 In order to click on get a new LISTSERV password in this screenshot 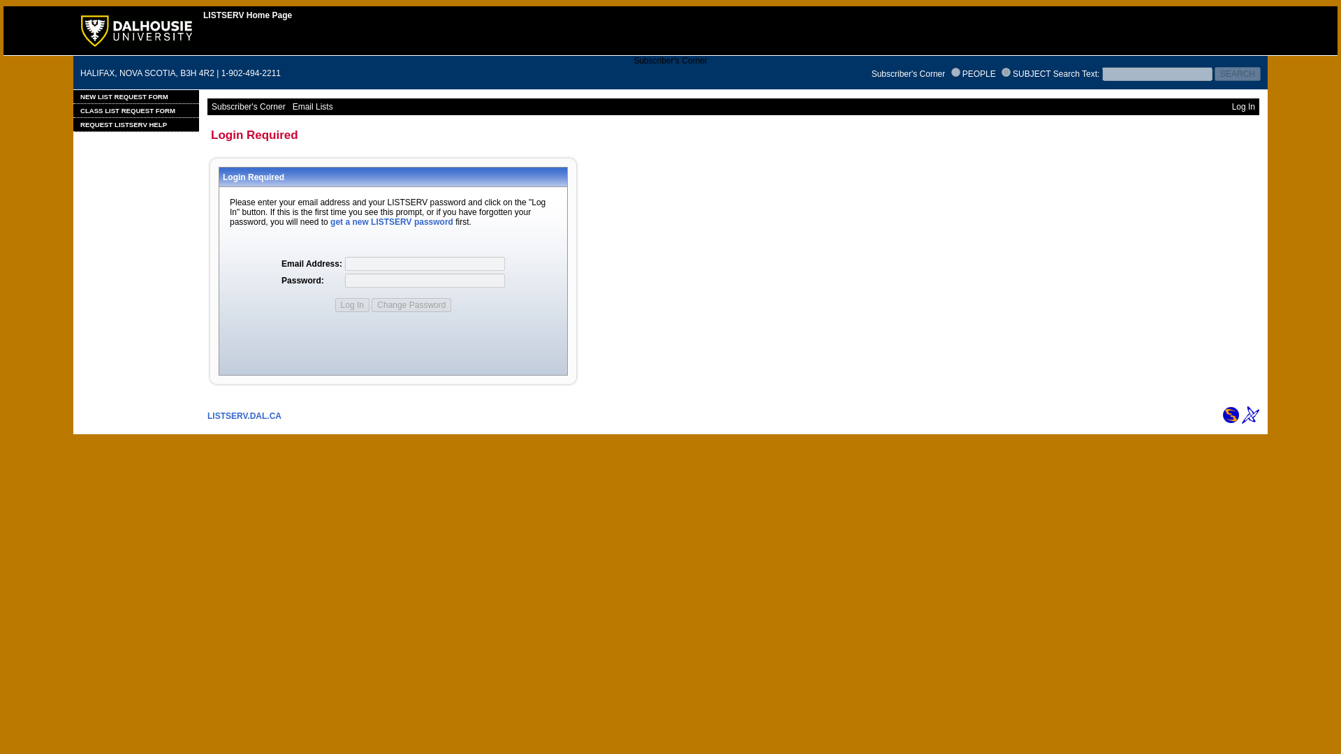, I will do `click(391, 222)`.